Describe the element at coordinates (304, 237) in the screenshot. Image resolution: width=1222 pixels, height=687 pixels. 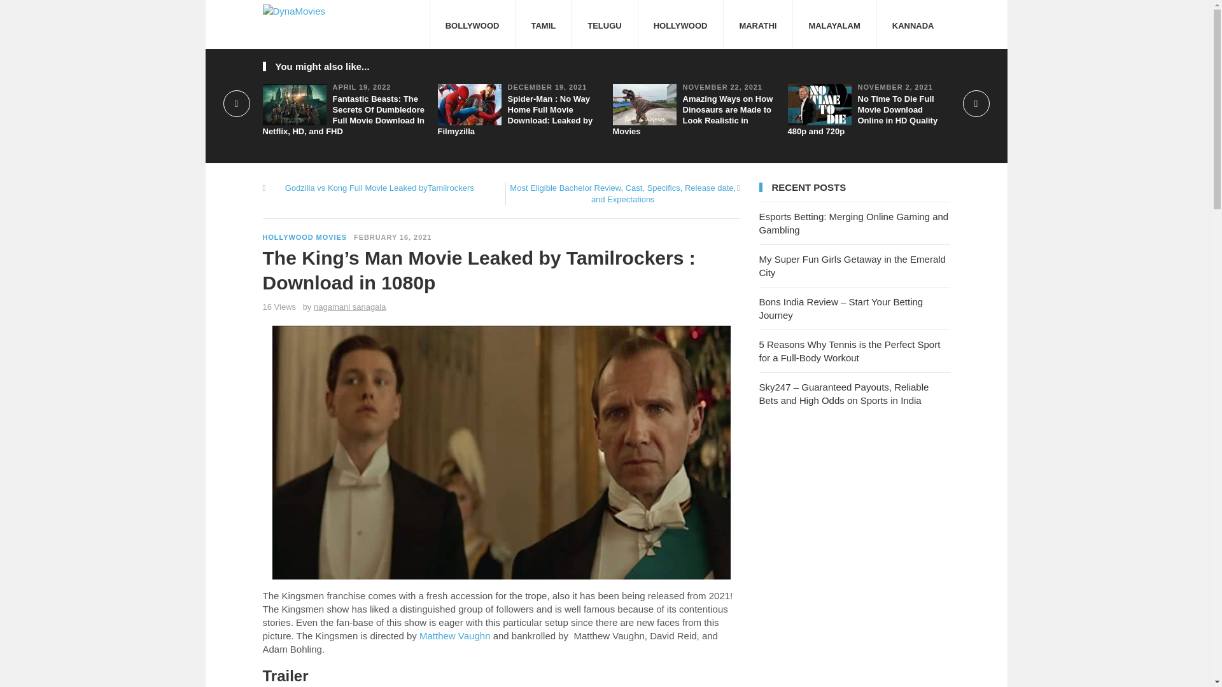
I see `HOLLYWOOD MOVIES` at that location.